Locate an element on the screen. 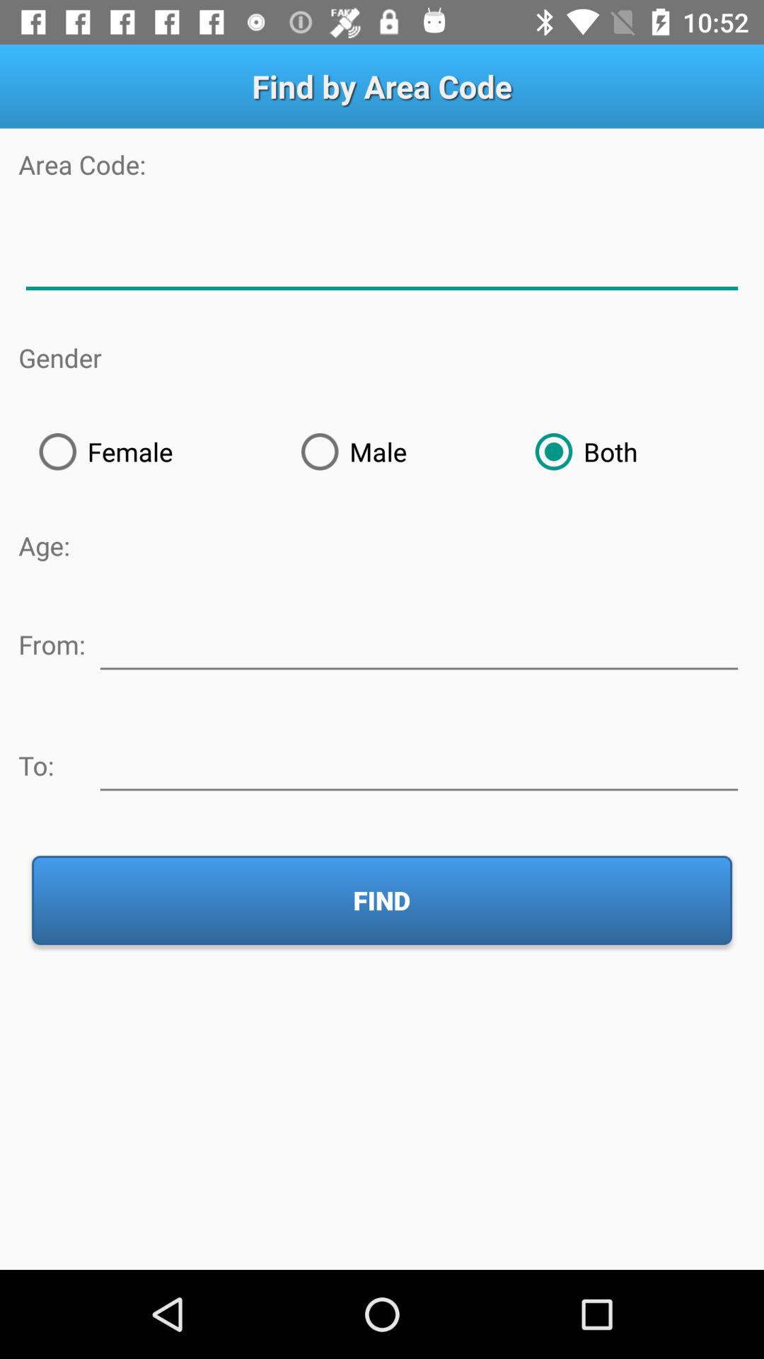  swipe until female is located at coordinates (149, 452).